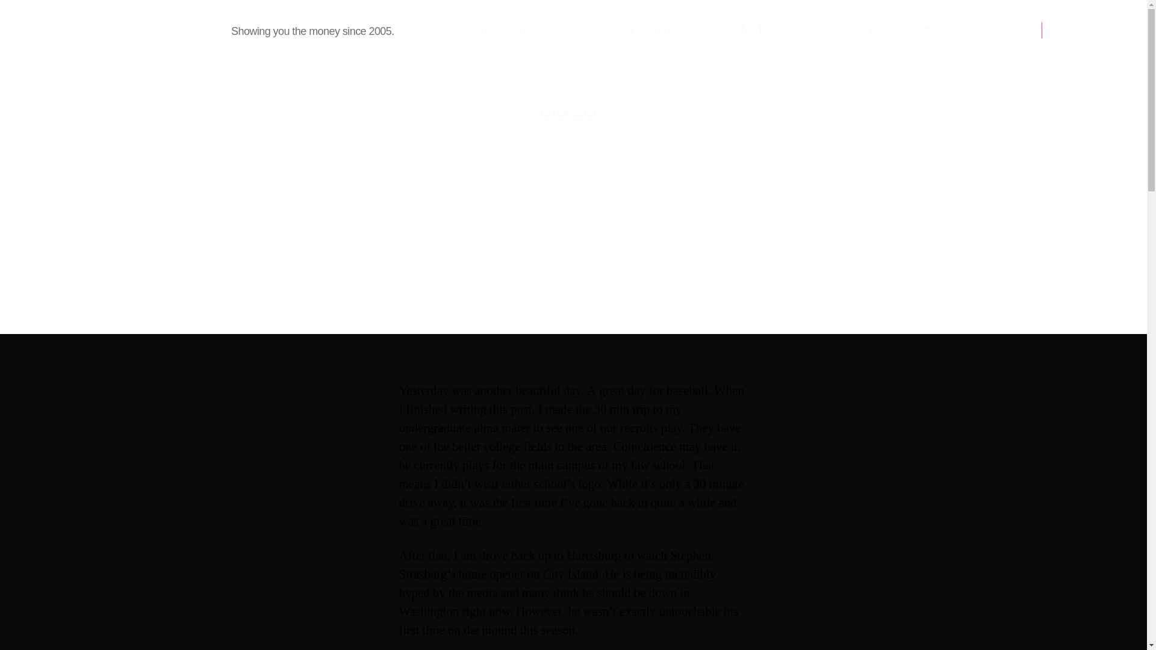 This screenshot has width=1156, height=650. I want to click on Twitter, so click(924, 29).